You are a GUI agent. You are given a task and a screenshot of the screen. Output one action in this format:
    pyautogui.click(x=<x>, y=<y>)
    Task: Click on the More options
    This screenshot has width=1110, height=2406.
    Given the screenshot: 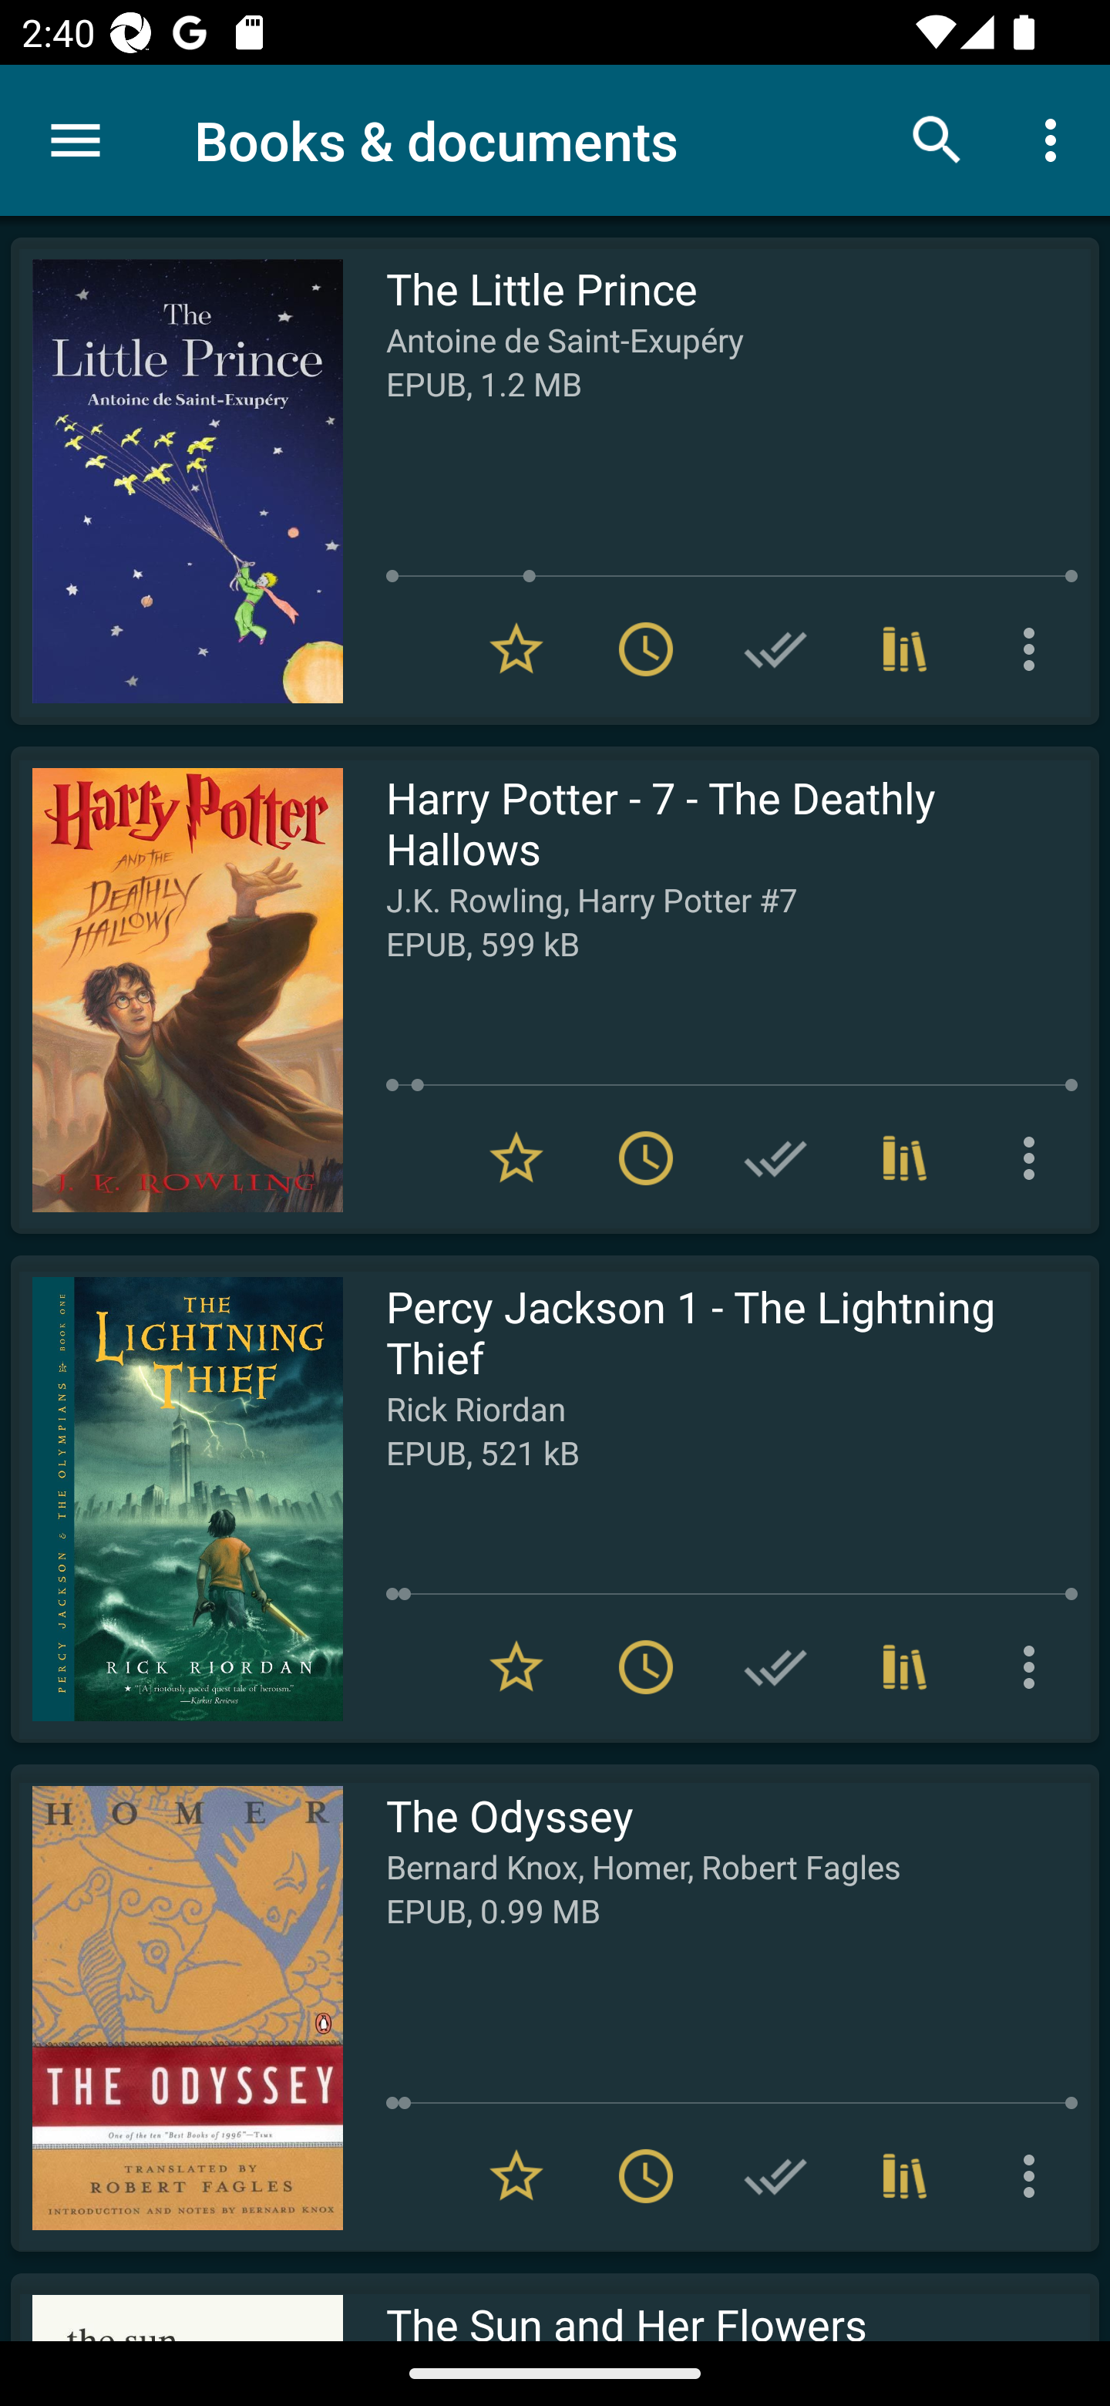 What is the action you would take?
    pyautogui.click(x=1056, y=139)
    